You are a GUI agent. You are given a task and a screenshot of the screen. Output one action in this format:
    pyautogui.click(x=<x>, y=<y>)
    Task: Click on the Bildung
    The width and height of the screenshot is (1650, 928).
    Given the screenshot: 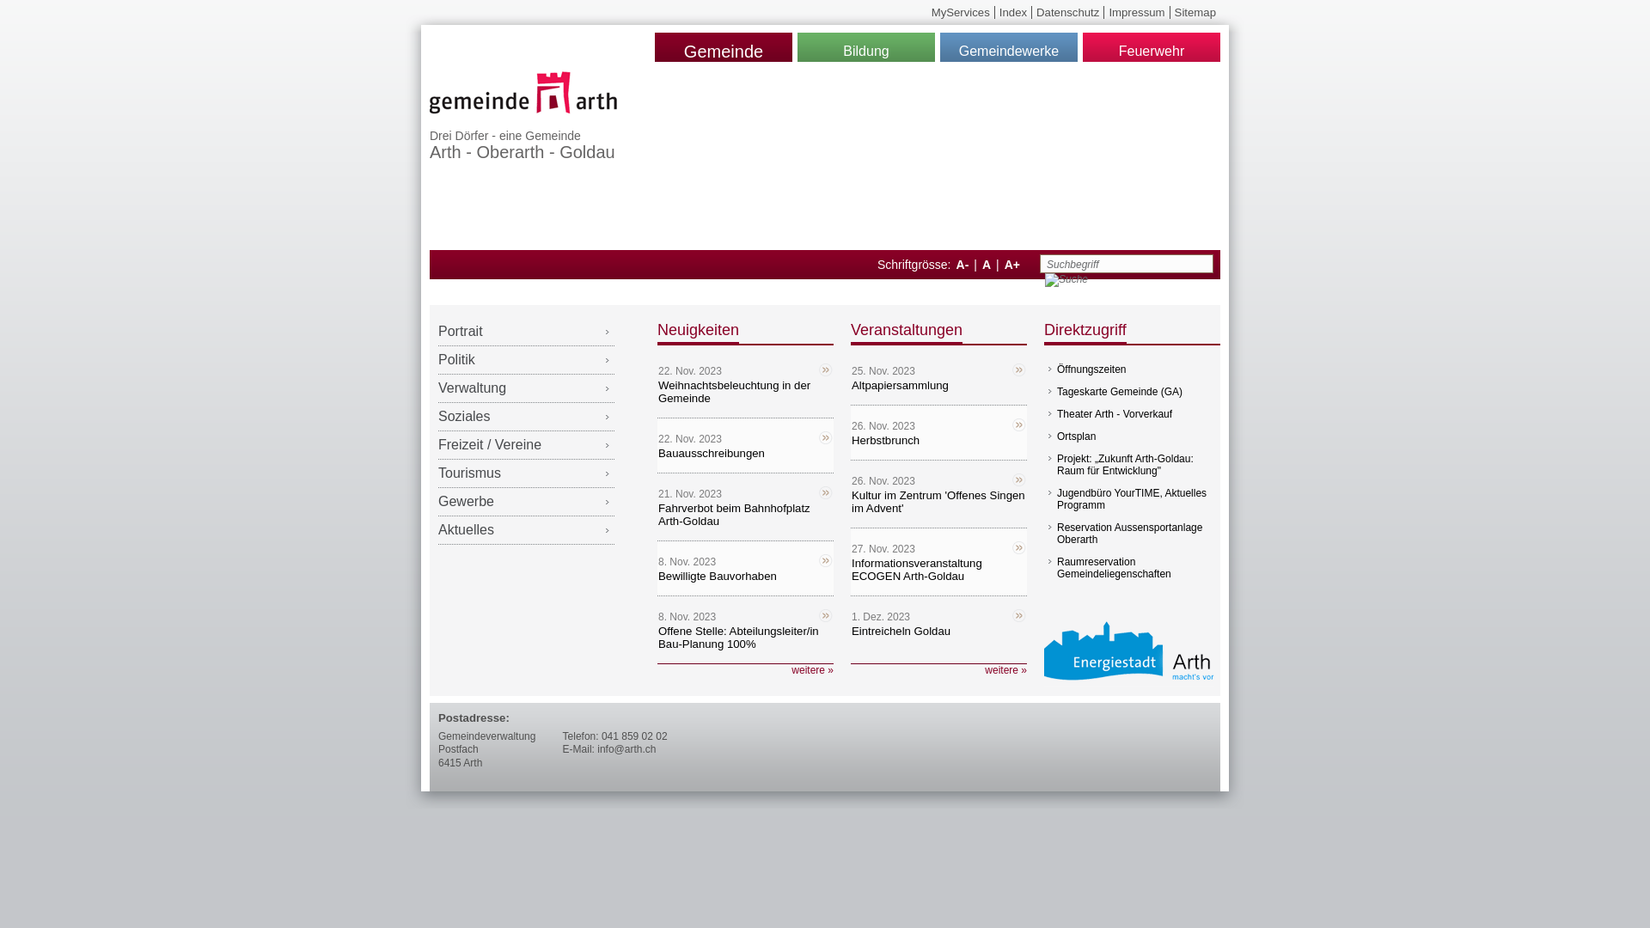 What is the action you would take?
    pyautogui.click(x=866, y=47)
    